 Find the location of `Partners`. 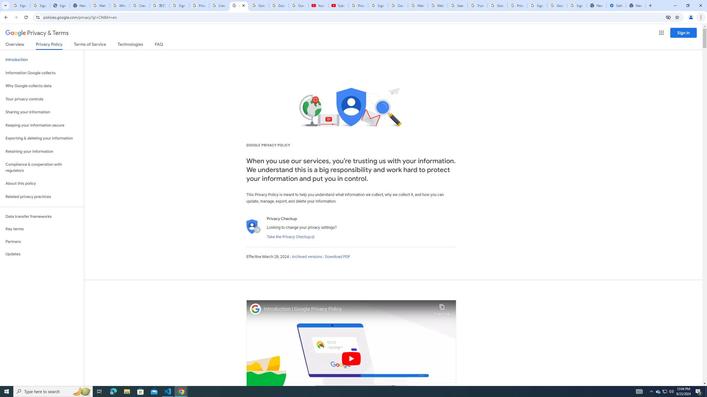

Partners is located at coordinates (42, 242).